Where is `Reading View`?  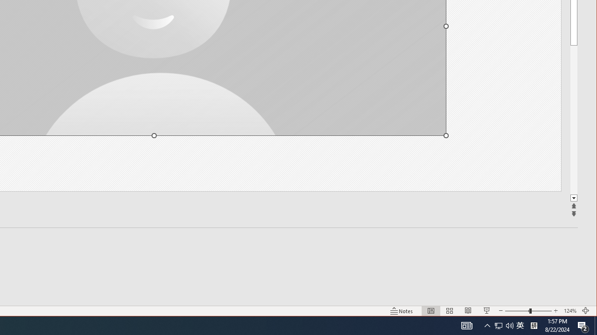 Reading View is located at coordinates (468, 311).